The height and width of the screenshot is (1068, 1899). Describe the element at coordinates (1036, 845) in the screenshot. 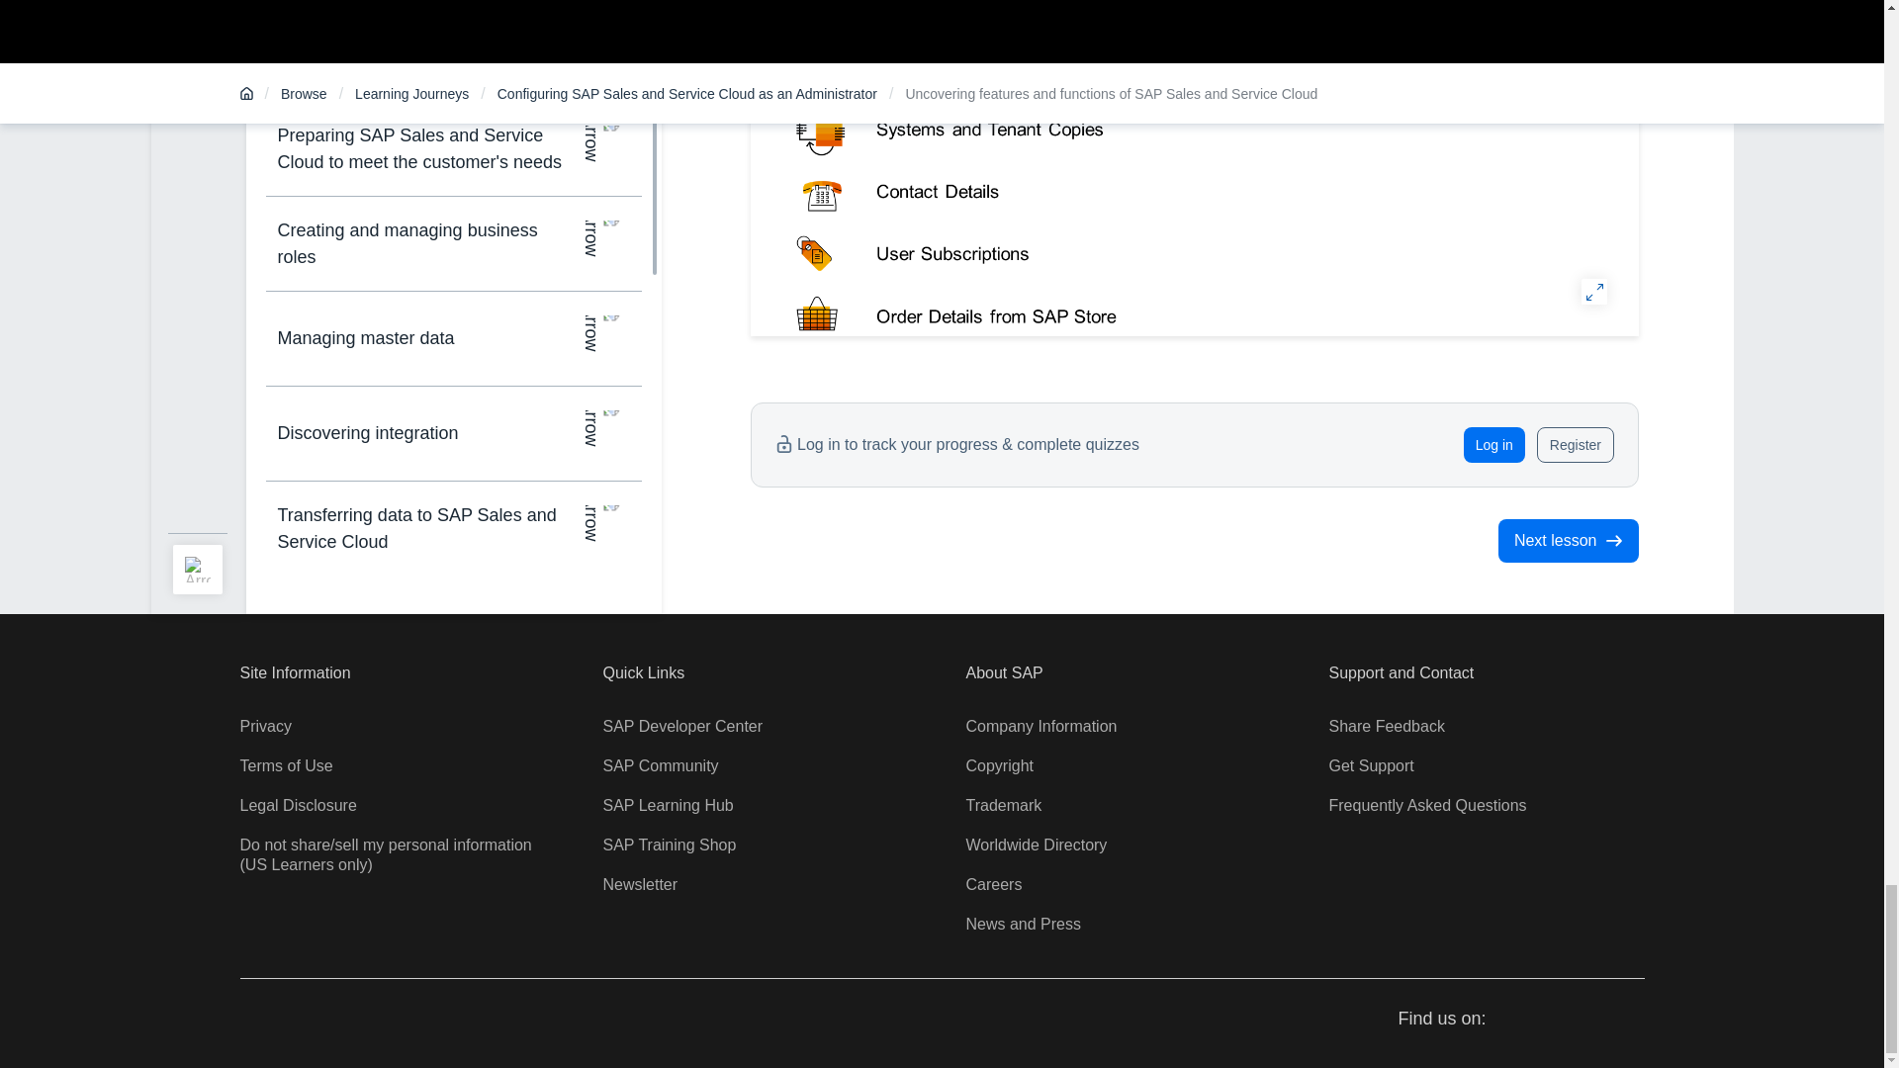

I see `Worldwide Directory` at that location.